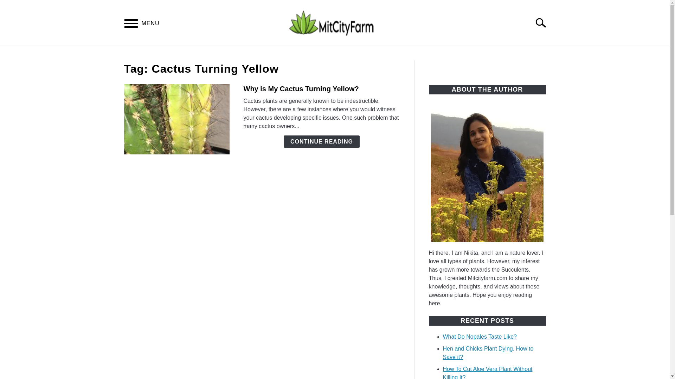 Image resolution: width=675 pixels, height=379 pixels. Describe the element at coordinates (131, 25) in the screenshot. I see `MENU` at that location.